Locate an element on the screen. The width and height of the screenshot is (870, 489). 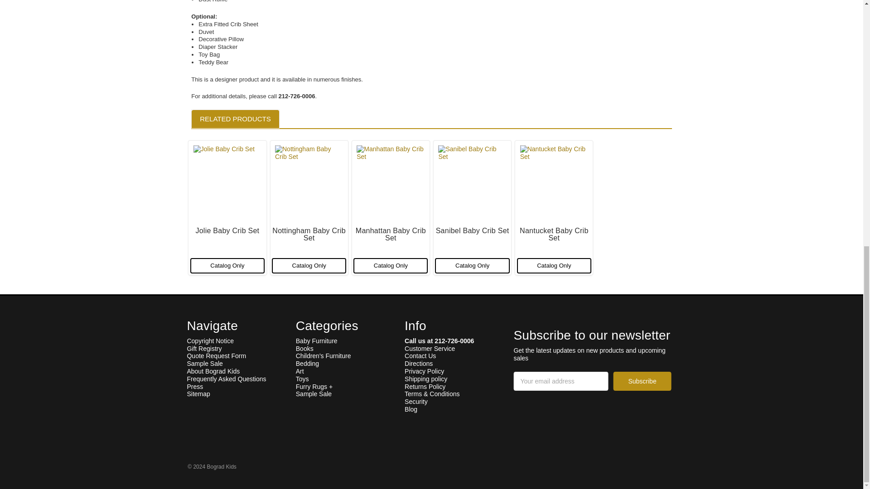
Subscribe is located at coordinates (642, 381).